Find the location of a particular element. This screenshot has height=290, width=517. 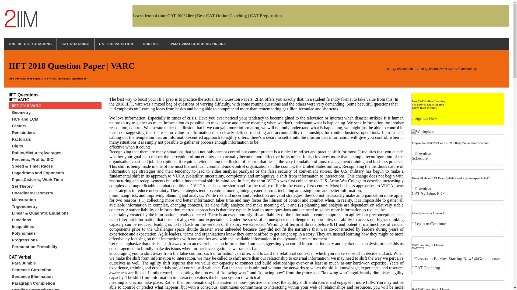

Paragraph Completion is located at coordinates (57, 283).